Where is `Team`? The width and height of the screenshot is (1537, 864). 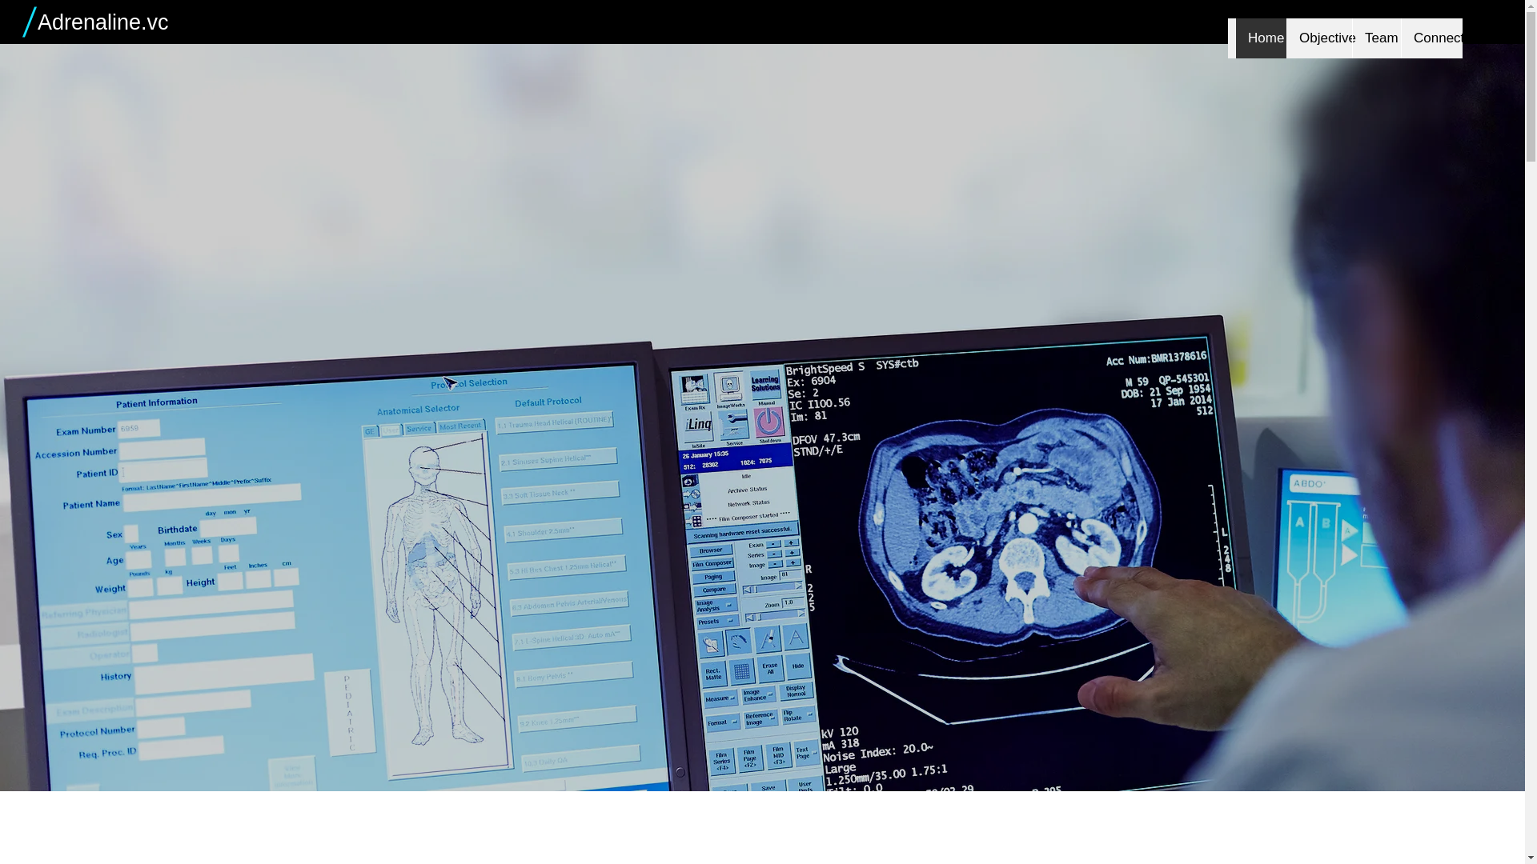 Team is located at coordinates (1376, 38).